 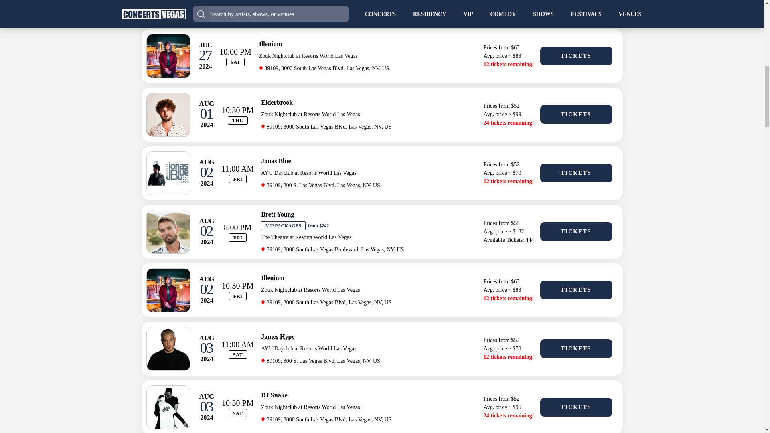 What do you see at coordinates (270, 44) in the screenshot?
I see `Illenium` at bounding box center [270, 44].